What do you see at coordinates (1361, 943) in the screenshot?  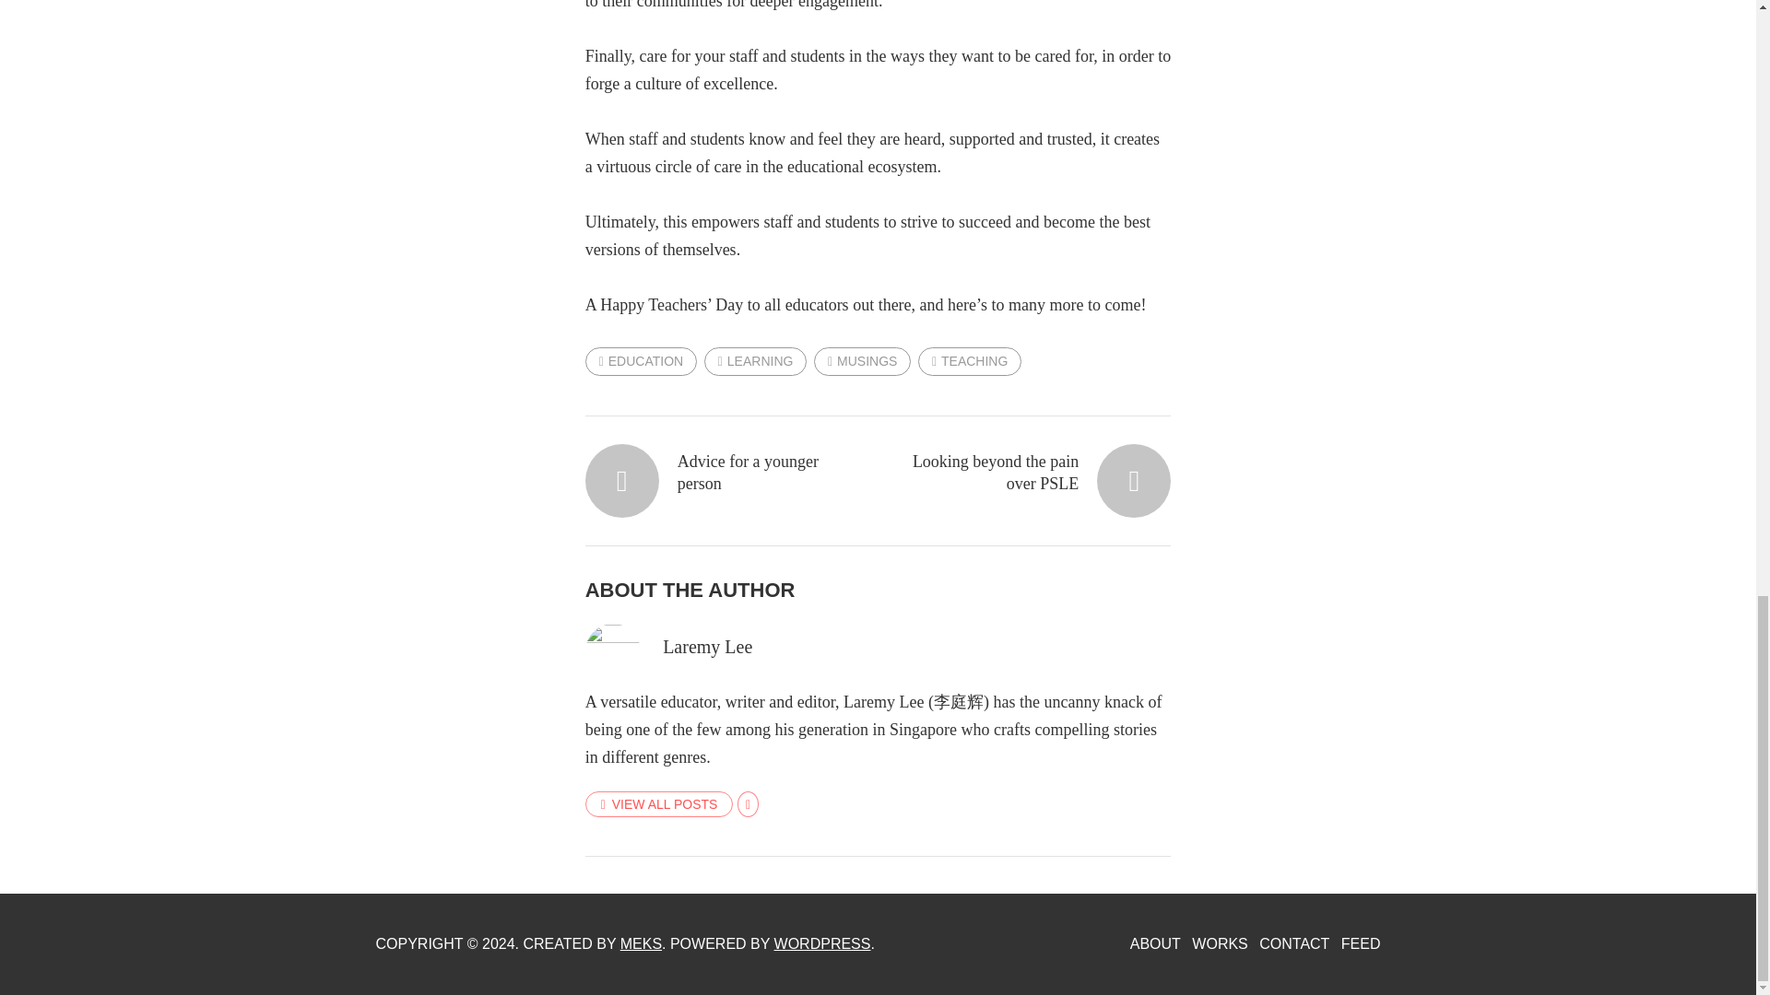 I see `FEED` at bounding box center [1361, 943].